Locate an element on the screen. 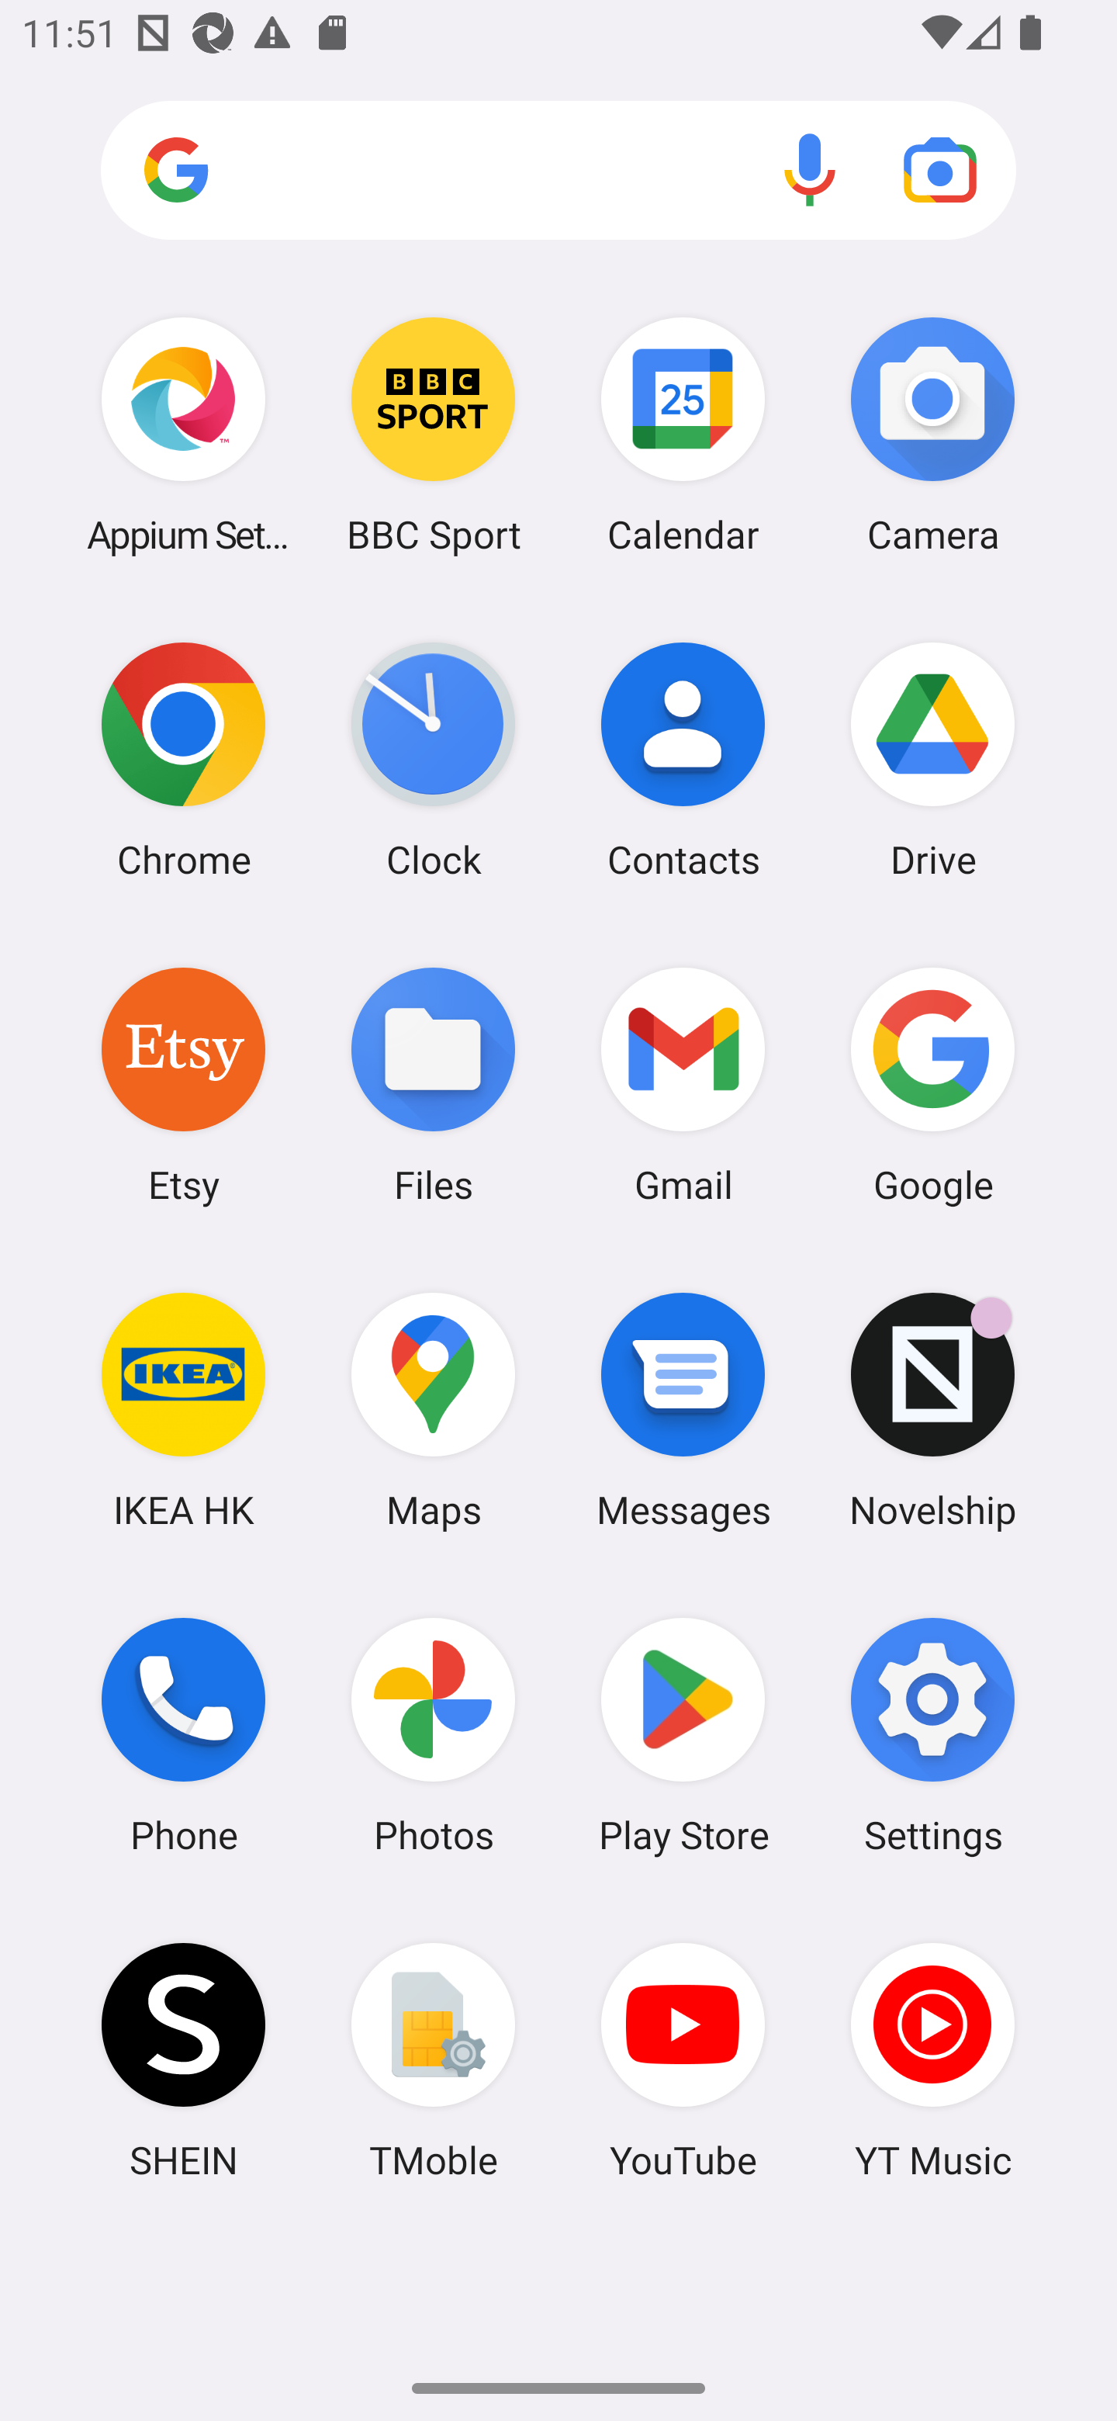  Messages is located at coordinates (683, 1410).